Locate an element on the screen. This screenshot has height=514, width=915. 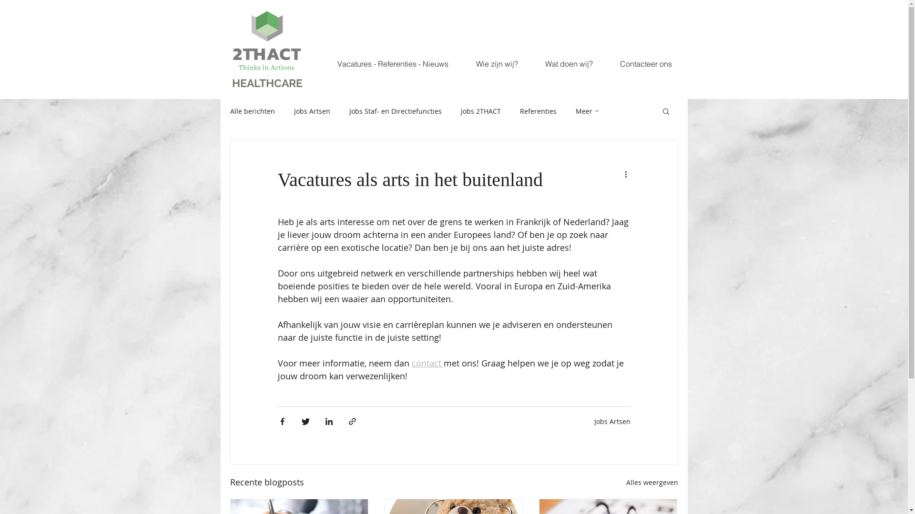
Jobs Staf- en Directiefuncties is located at coordinates (395, 111).